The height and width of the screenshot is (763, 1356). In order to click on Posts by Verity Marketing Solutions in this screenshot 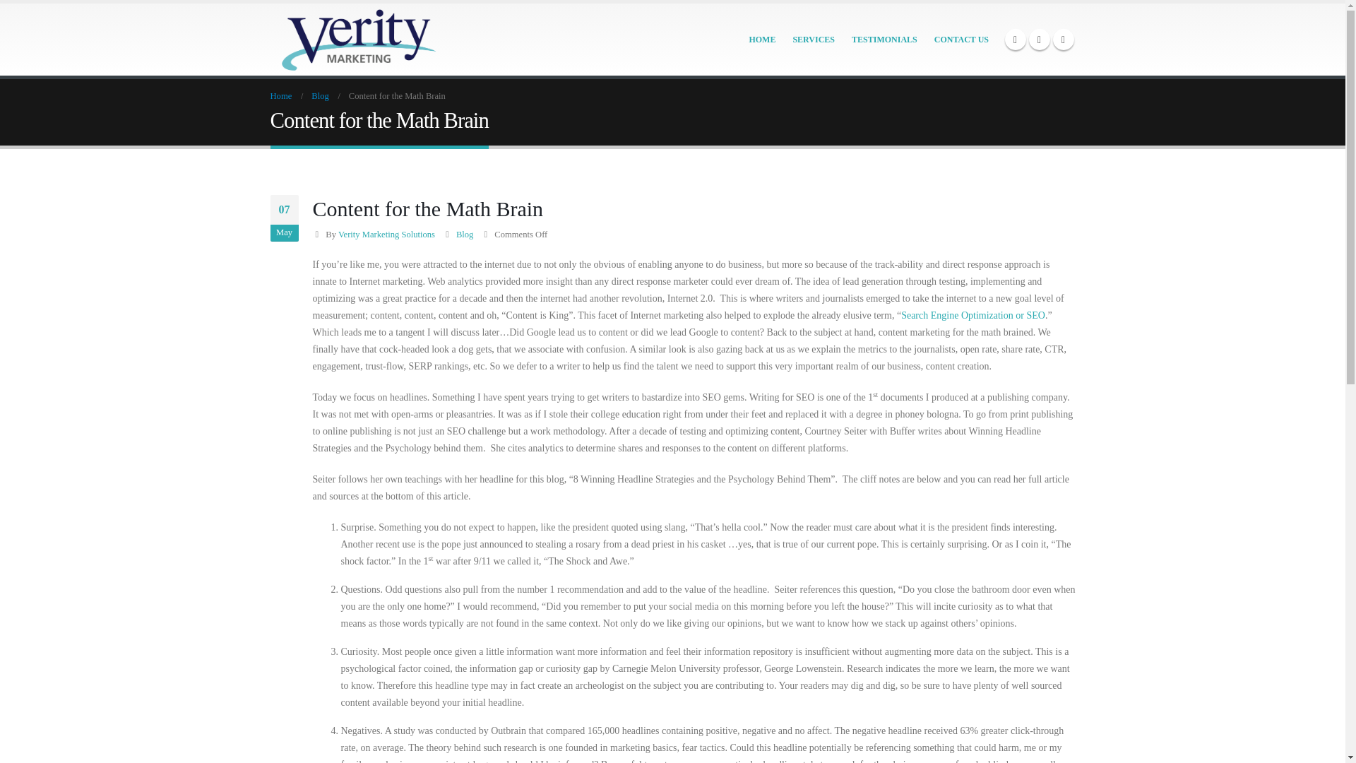, I will do `click(386, 235)`.